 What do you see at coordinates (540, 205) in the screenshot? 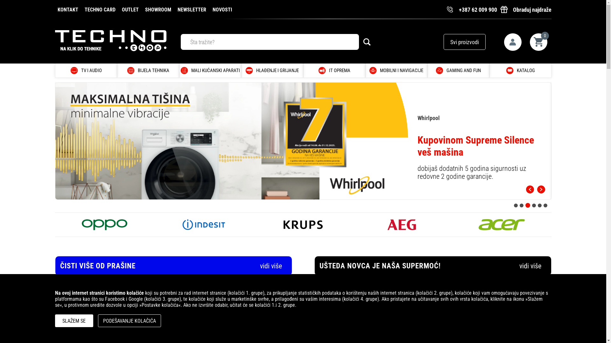
I see `5` at bounding box center [540, 205].